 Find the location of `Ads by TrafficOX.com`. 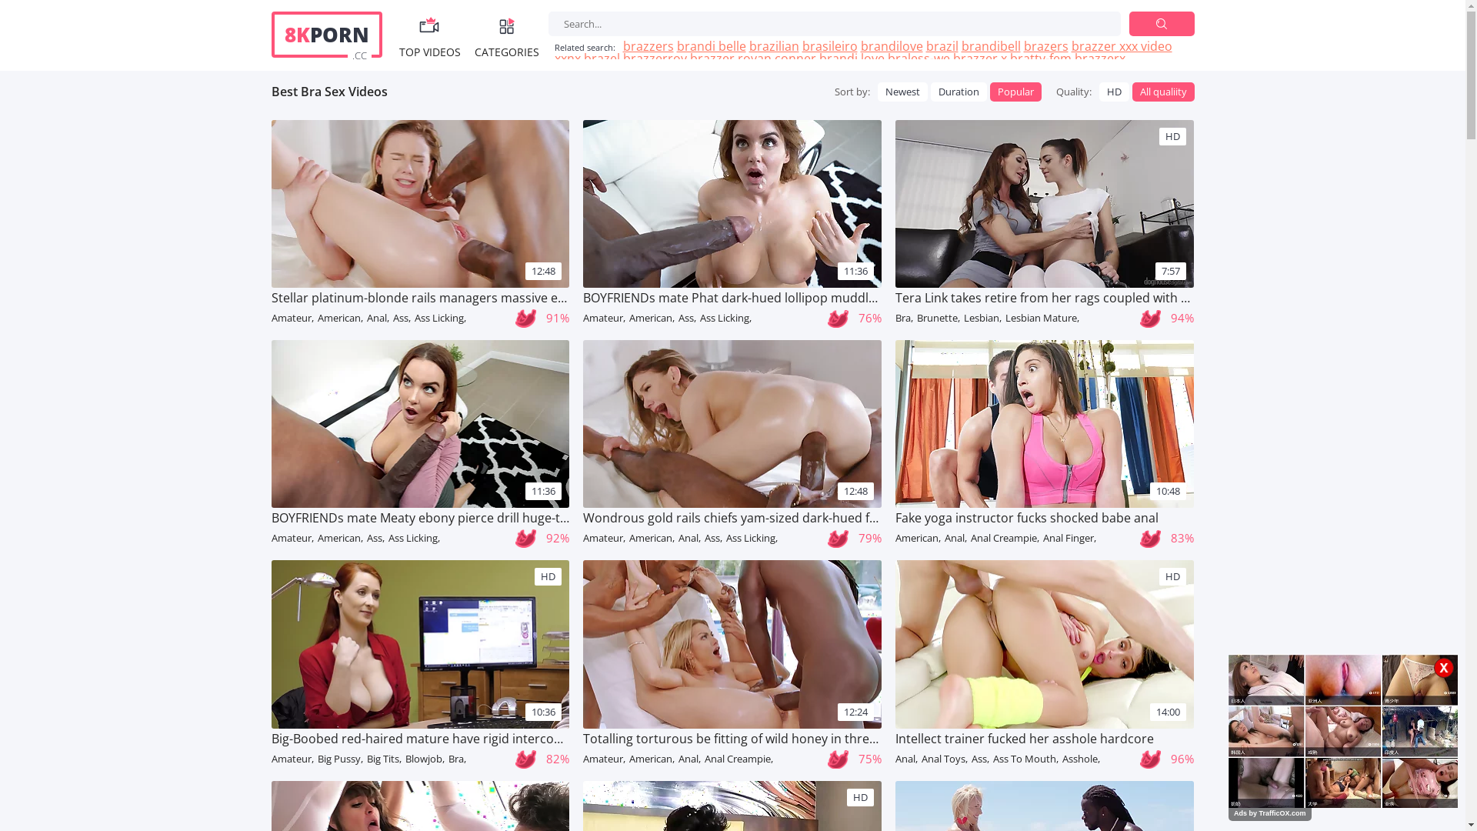

Ads by TrafficOX.com is located at coordinates (1270, 813).